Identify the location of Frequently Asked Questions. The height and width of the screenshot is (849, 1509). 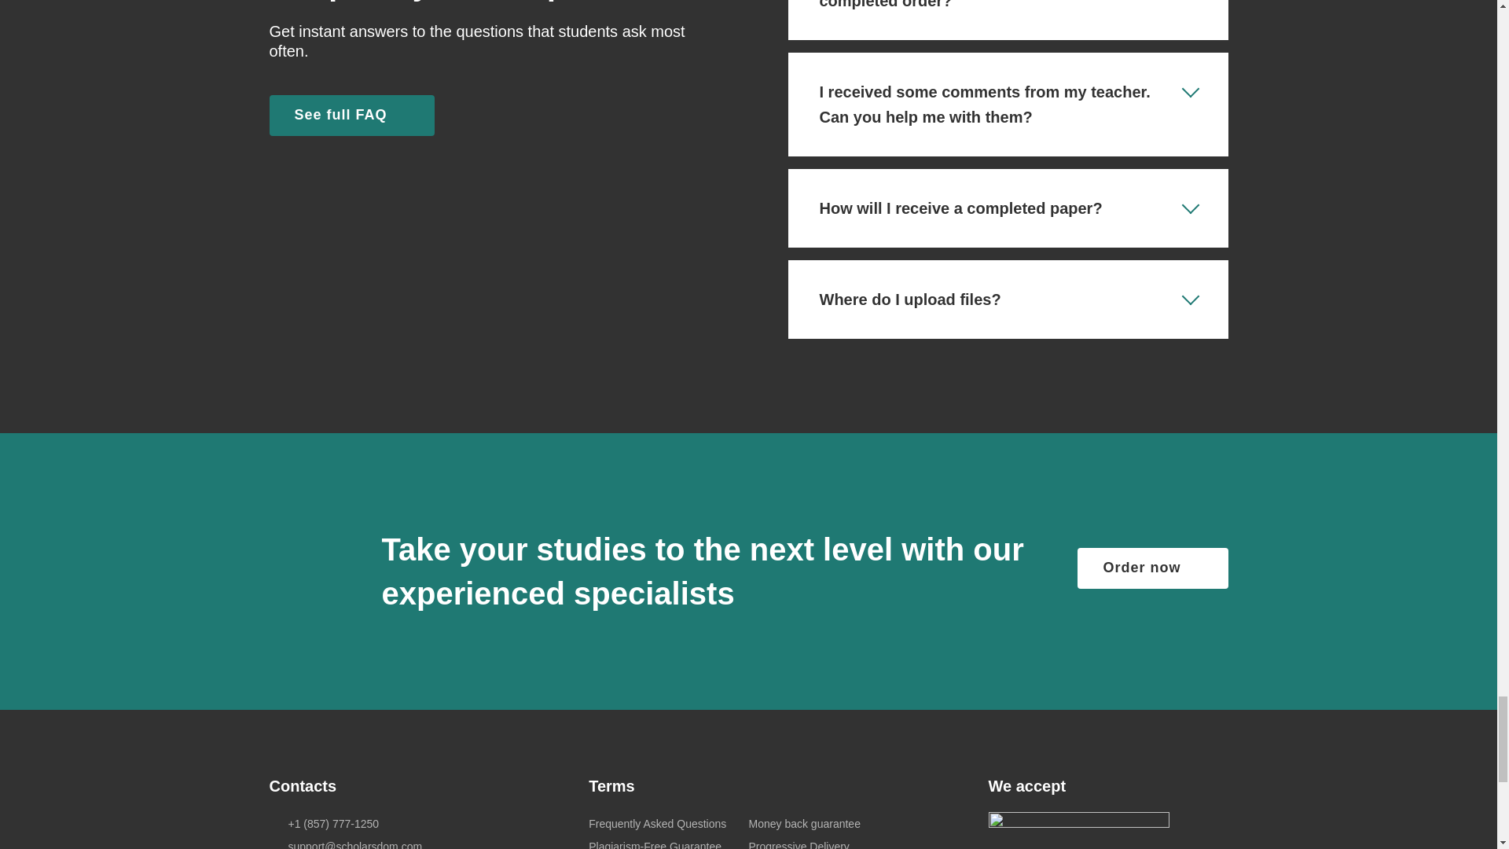
(657, 824).